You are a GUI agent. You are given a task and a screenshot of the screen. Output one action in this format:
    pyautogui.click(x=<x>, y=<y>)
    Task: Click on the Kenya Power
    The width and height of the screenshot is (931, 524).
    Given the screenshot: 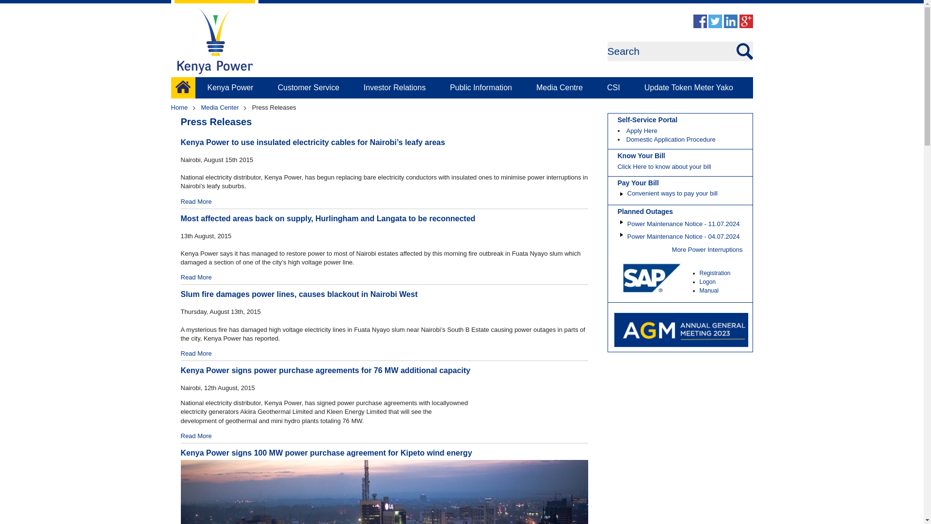 What is the action you would take?
    pyautogui.click(x=230, y=87)
    